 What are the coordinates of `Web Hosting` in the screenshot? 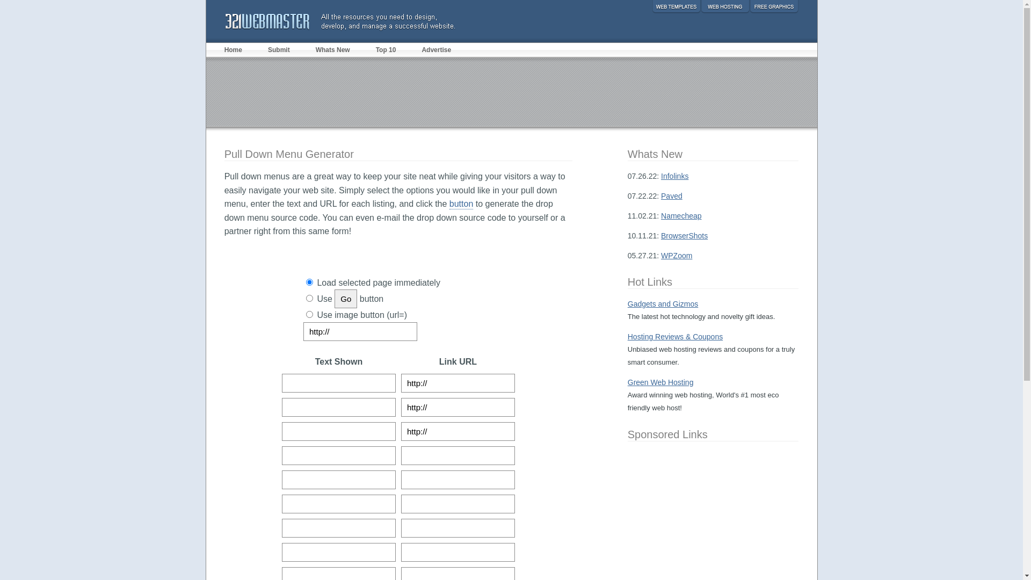 It's located at (725, 6).